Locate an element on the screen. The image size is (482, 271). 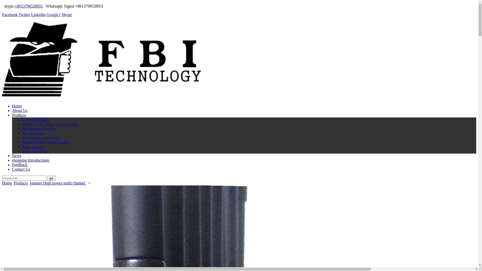
jammer High power multi channel is located at coordinates (58, 183).